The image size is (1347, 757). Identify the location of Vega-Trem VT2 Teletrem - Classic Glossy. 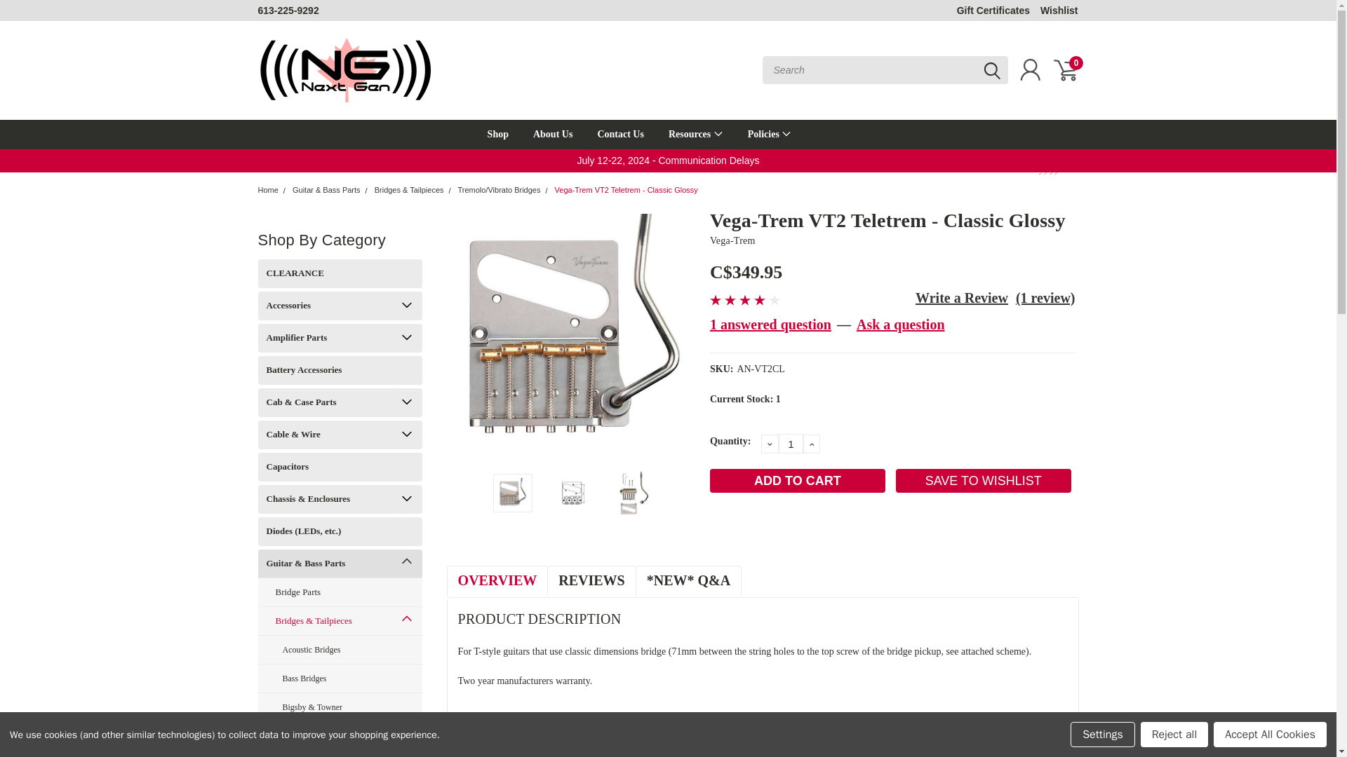
(572, 493).